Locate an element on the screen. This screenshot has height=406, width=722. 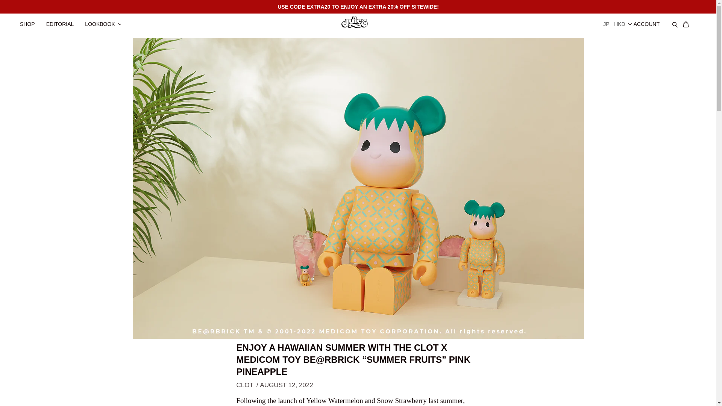
CART is located at coordinates (689, 20).